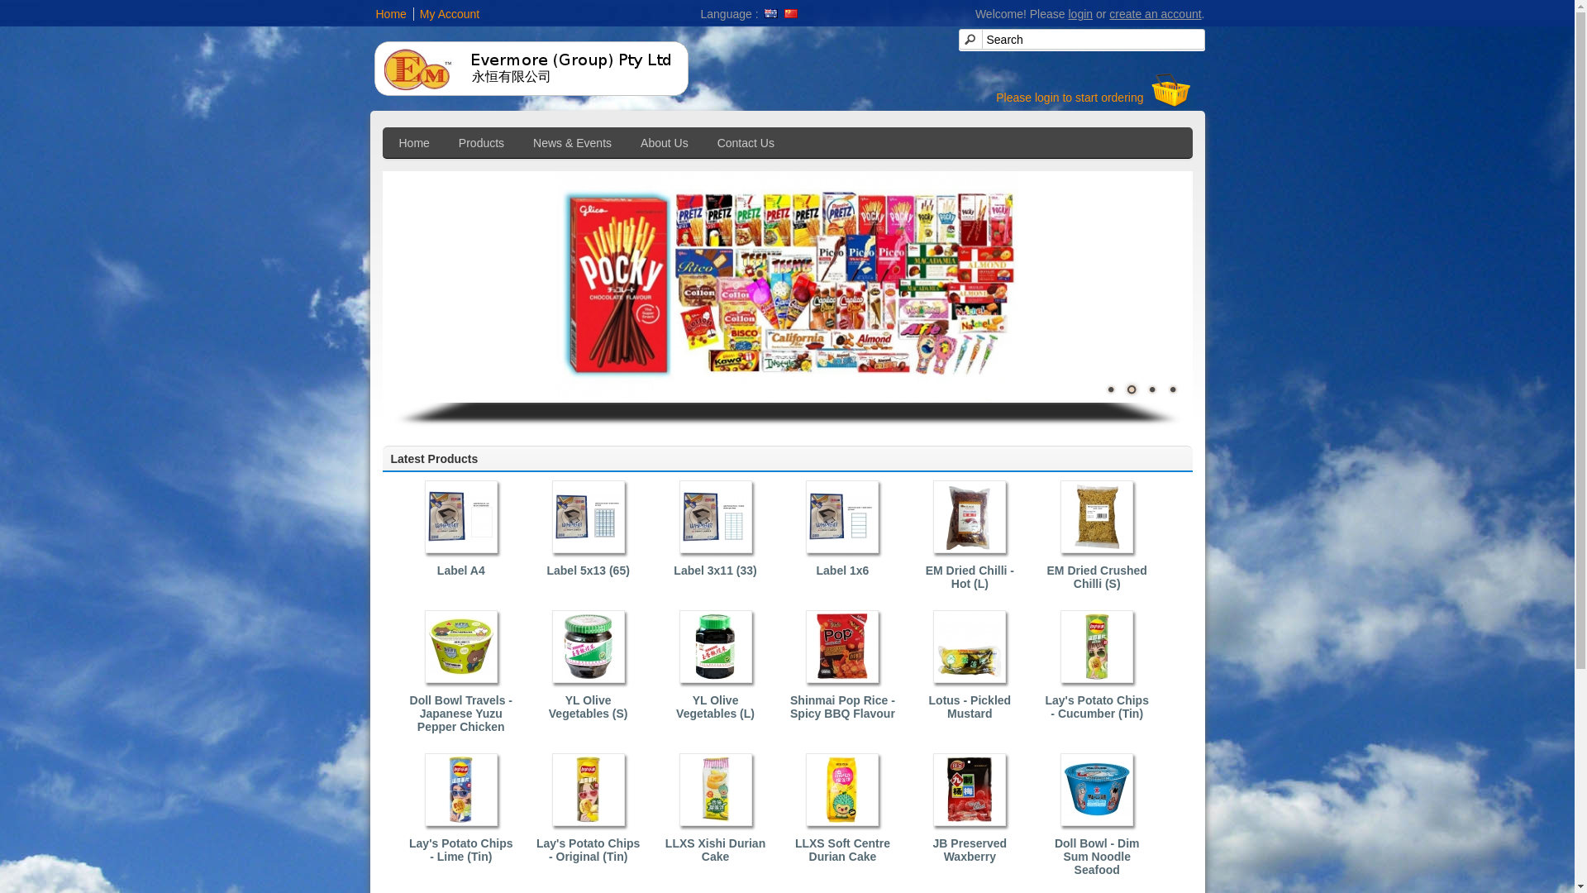  What do you see at coordinates (970, 707) in the screenshot?
I see `Lotus - Pickled Mustard` at bounding box center [970, 707].